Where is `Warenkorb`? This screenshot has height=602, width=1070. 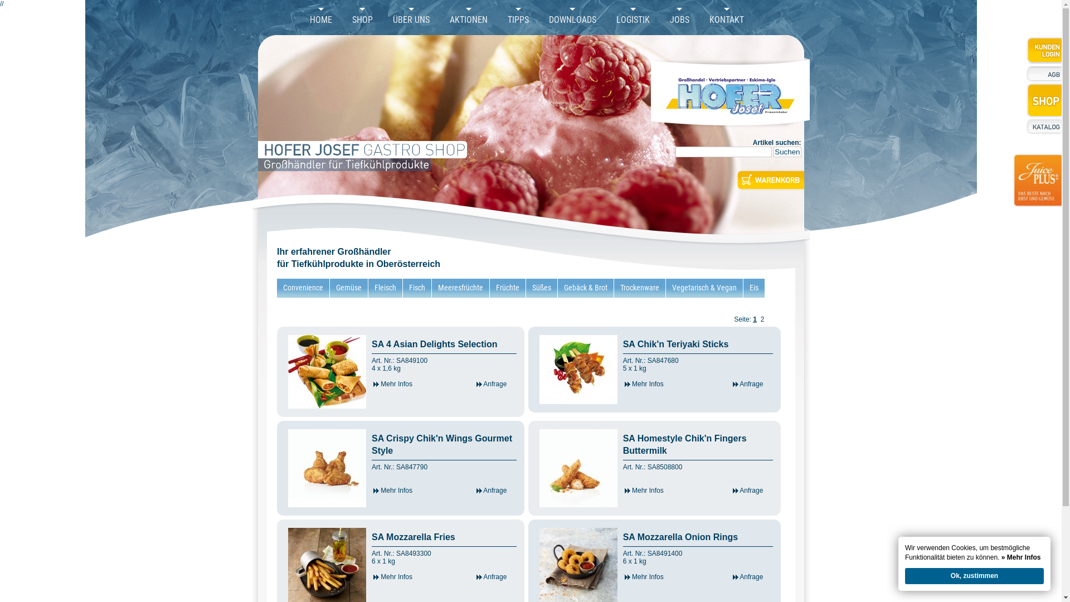
Warenkorb is located at coordinates (770, 180).